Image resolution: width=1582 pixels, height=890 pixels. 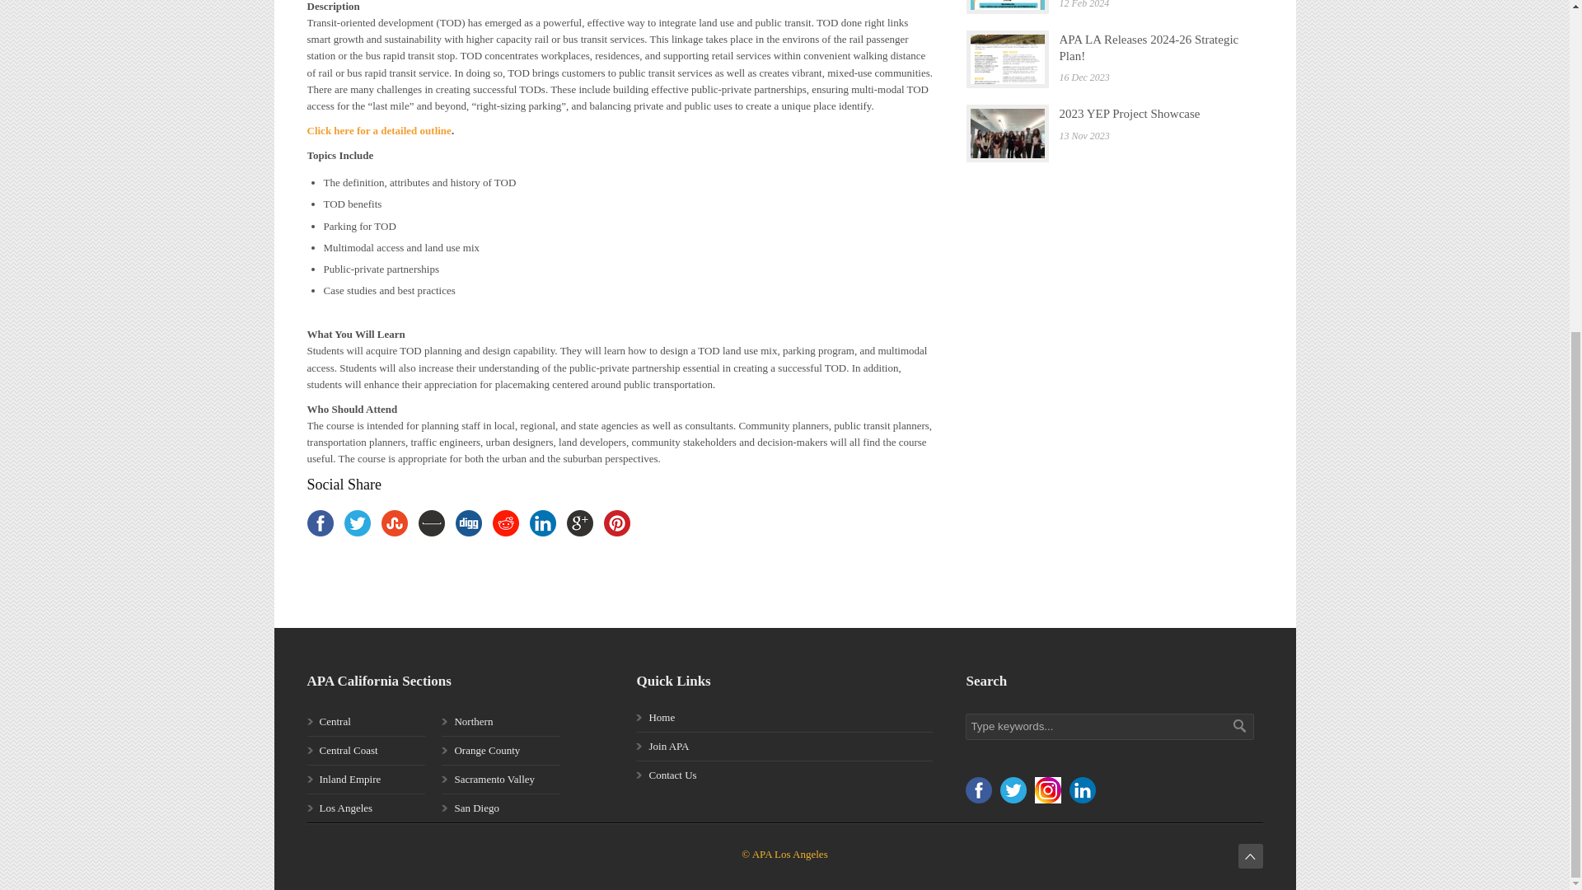 I want to click on Click here for a detailed outline, so click(x=379, y=130).